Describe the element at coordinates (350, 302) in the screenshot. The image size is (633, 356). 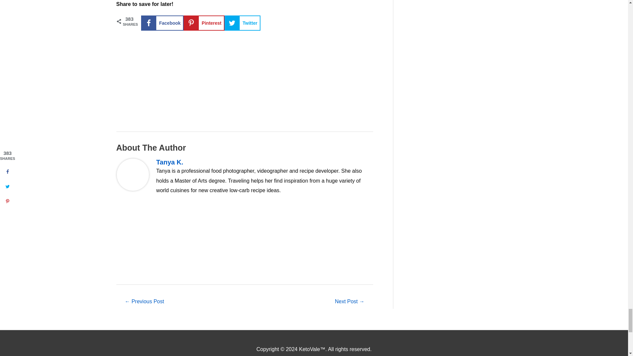
I see `The Carnivore Diet: Should You Try It?` at that location.